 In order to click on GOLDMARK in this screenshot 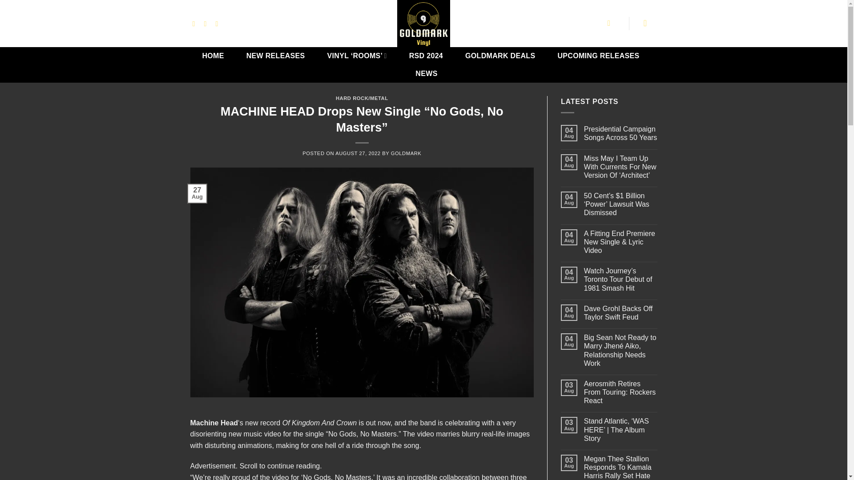, I will do `click(407, 153)`.